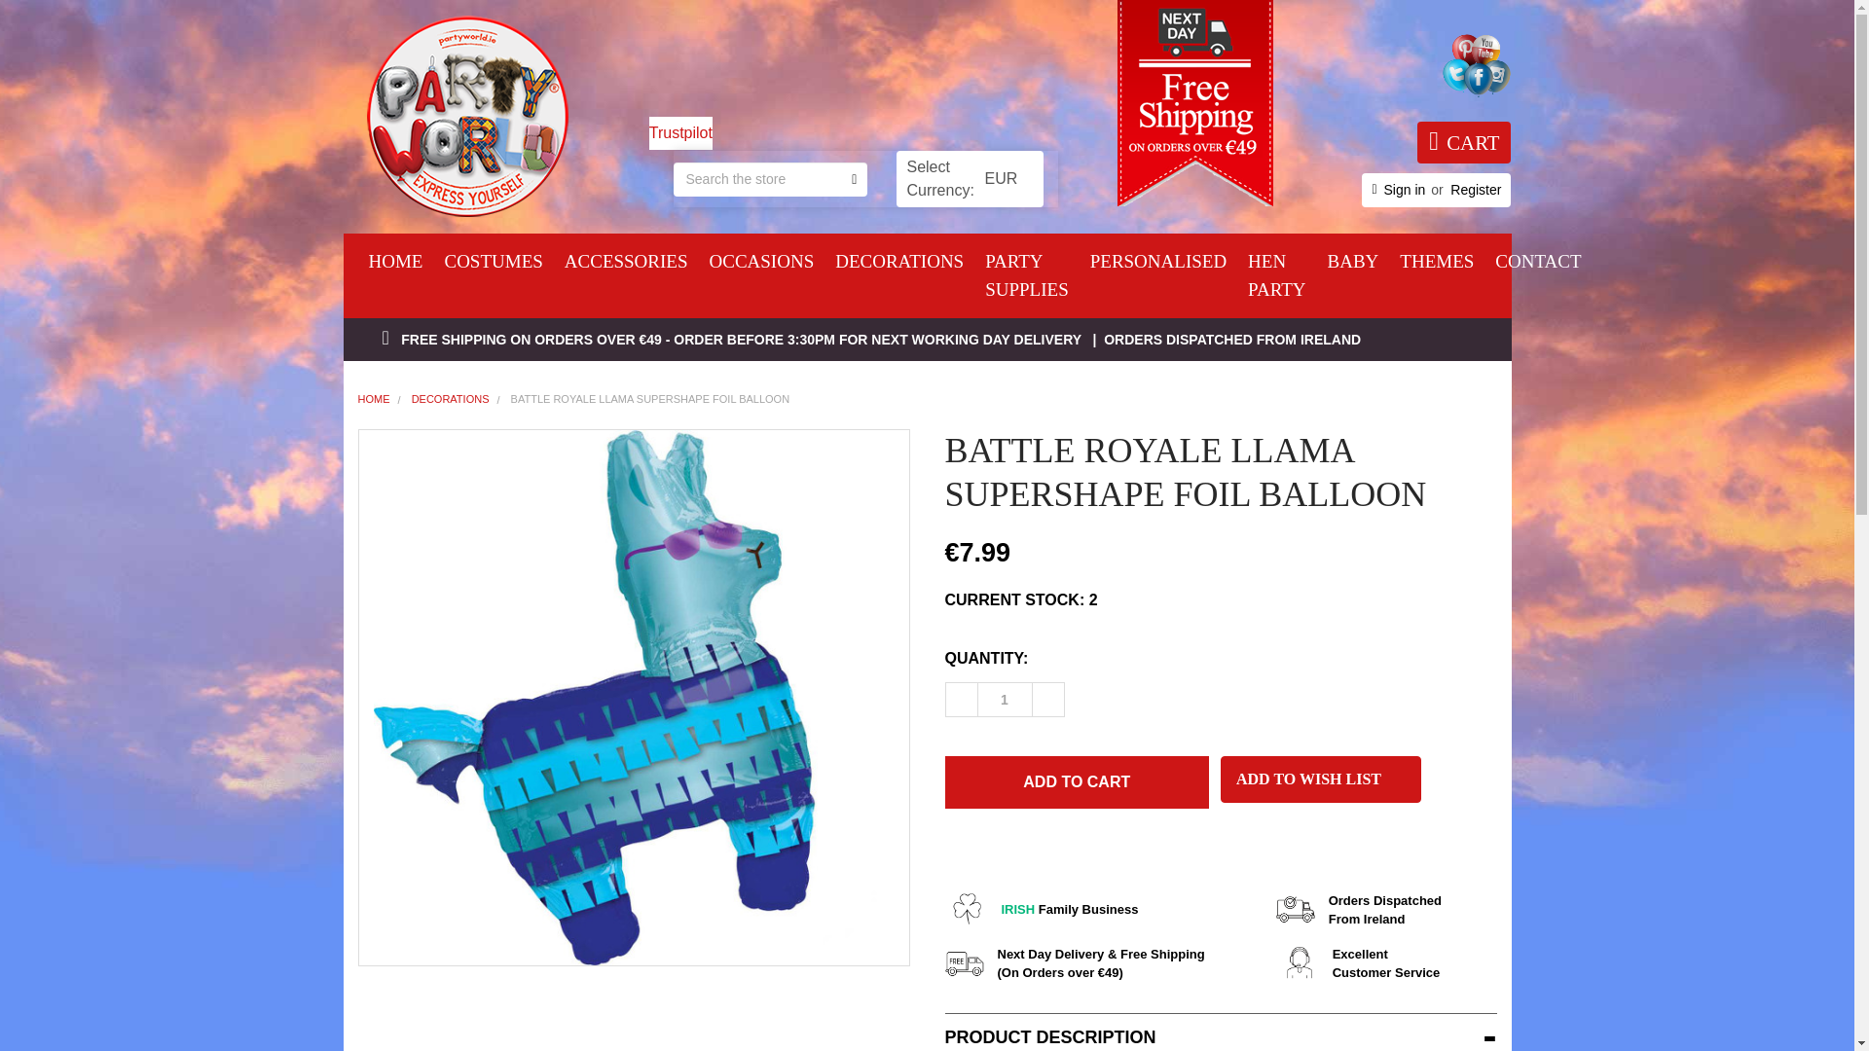 This screenshot has width=1869, height=1051. What do you see at coordinates (1005, 699) in the screenshot?
I see `1` at bounding box center [1005, 699].